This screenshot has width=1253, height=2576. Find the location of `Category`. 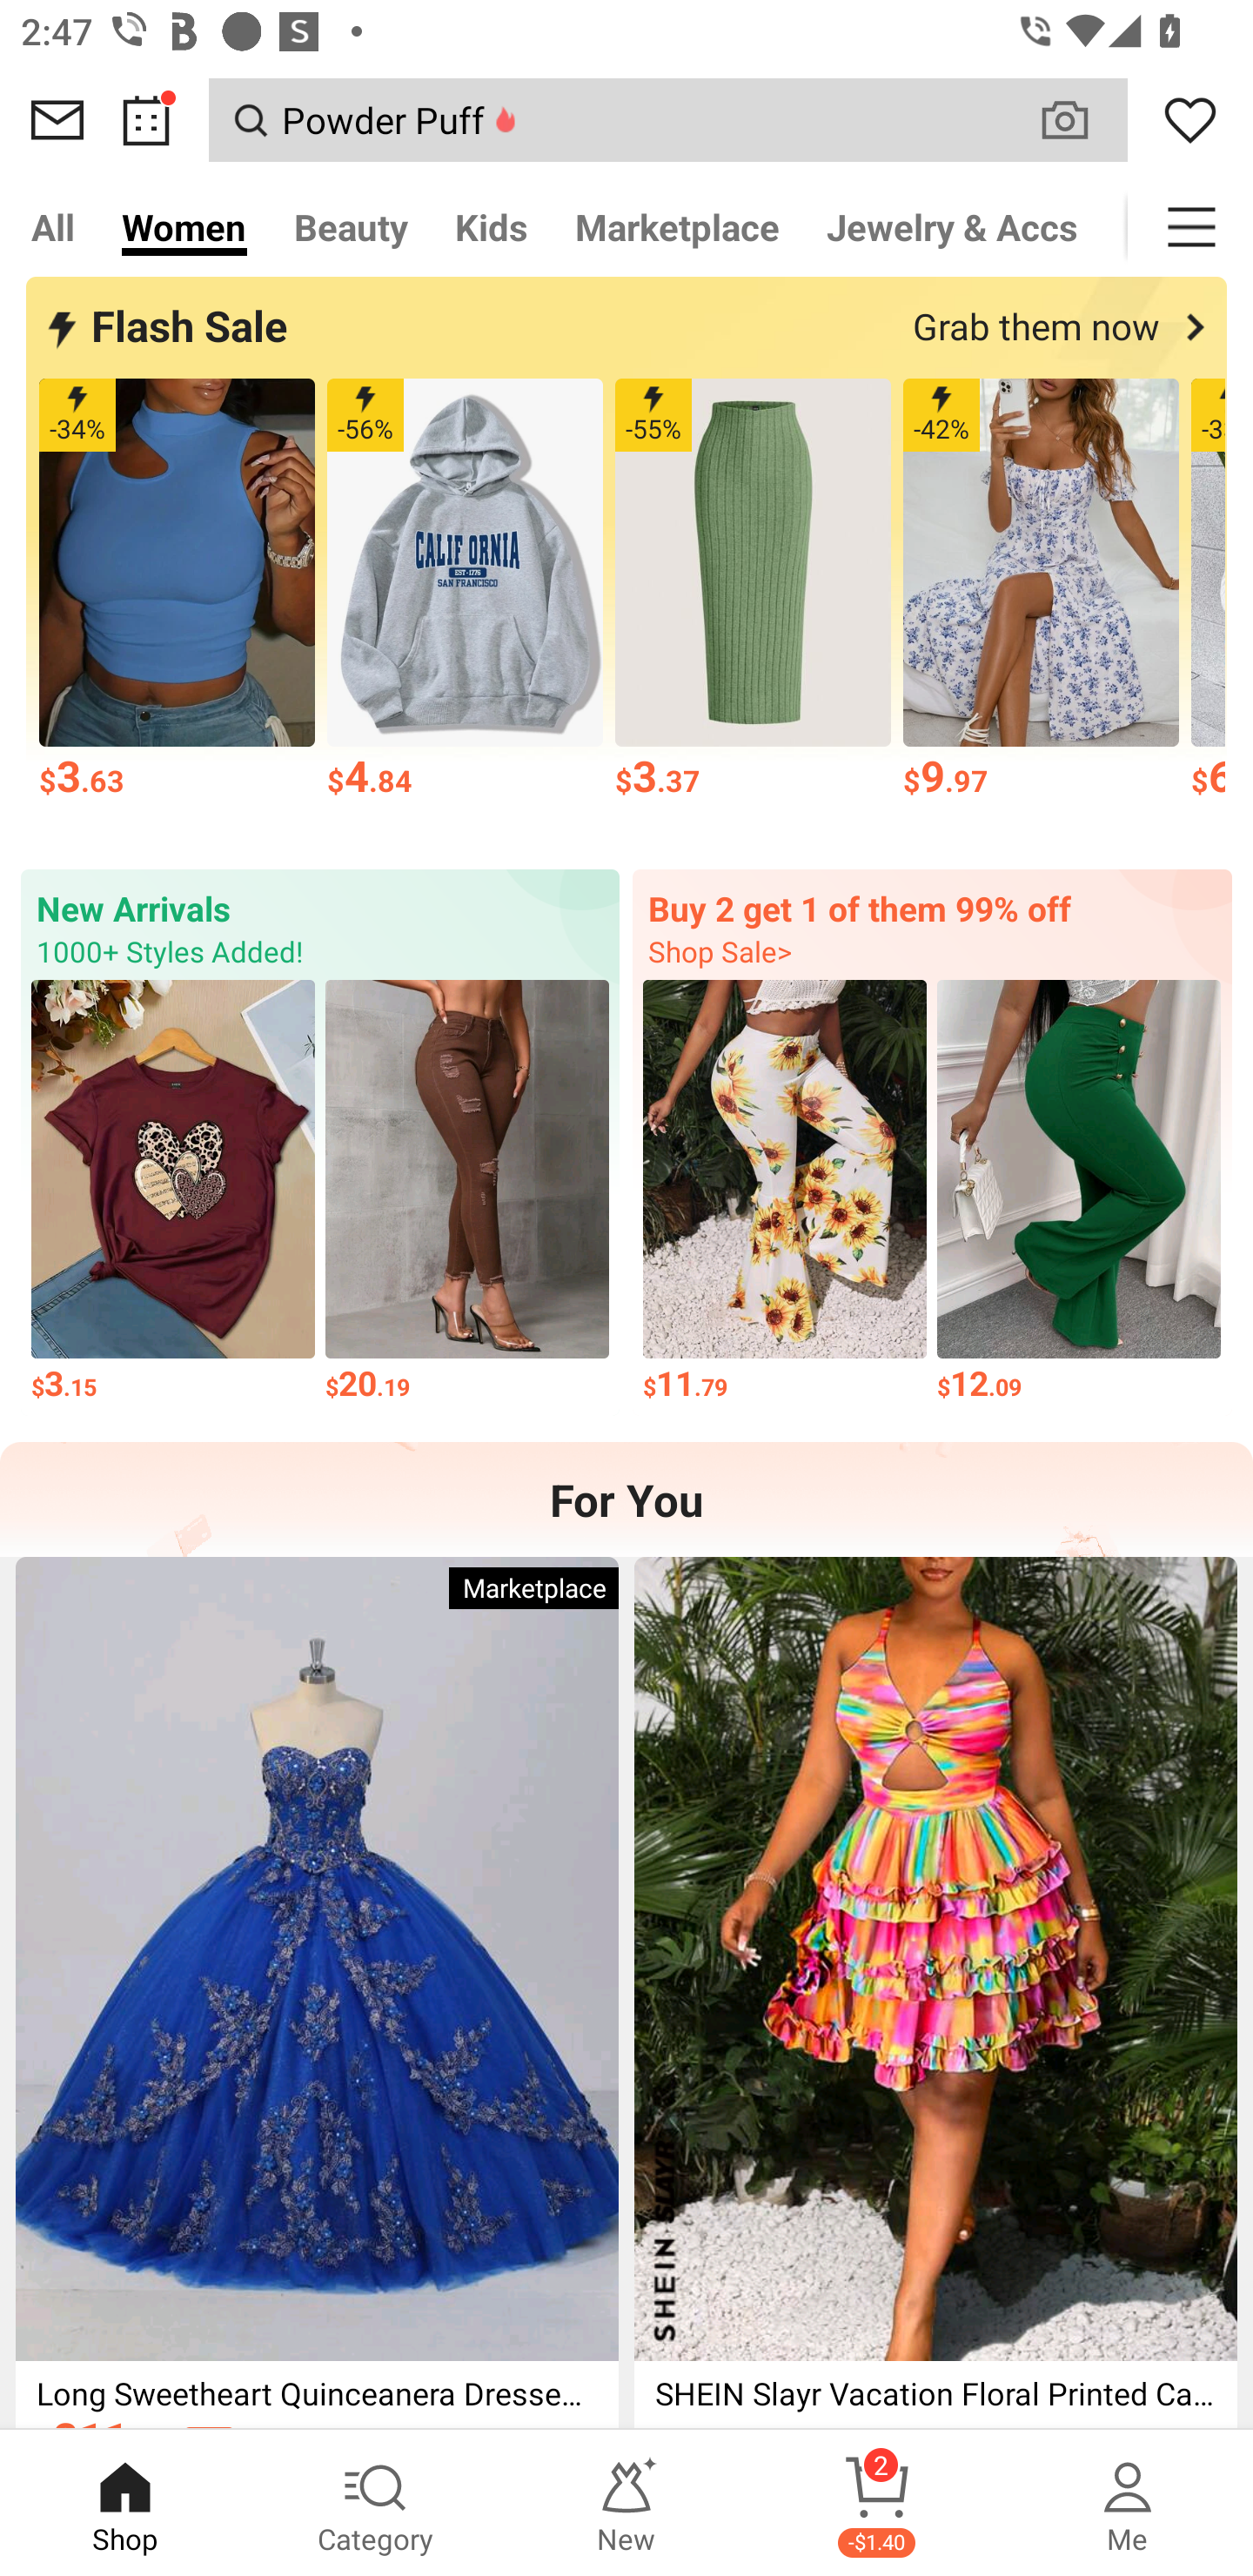

Category is located at coordinates (376, 2503).